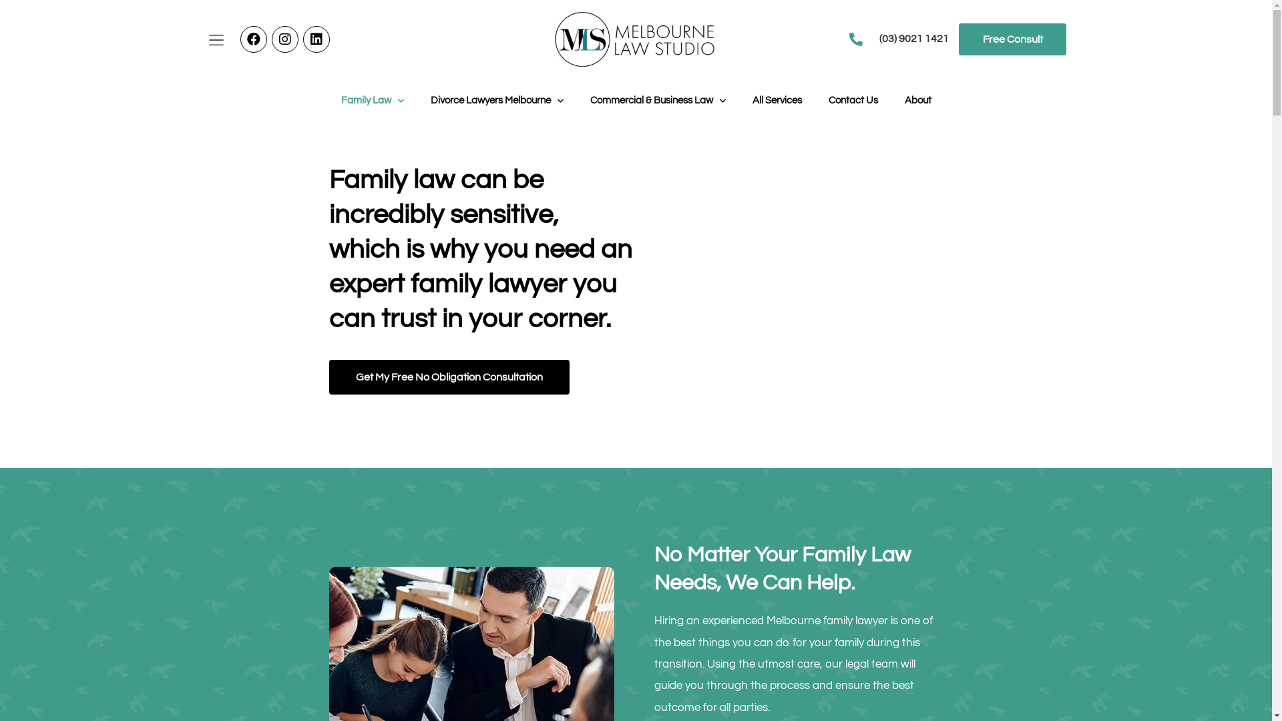  I want to click on Divorce Lawyers Melbourne, so click(497, 101).